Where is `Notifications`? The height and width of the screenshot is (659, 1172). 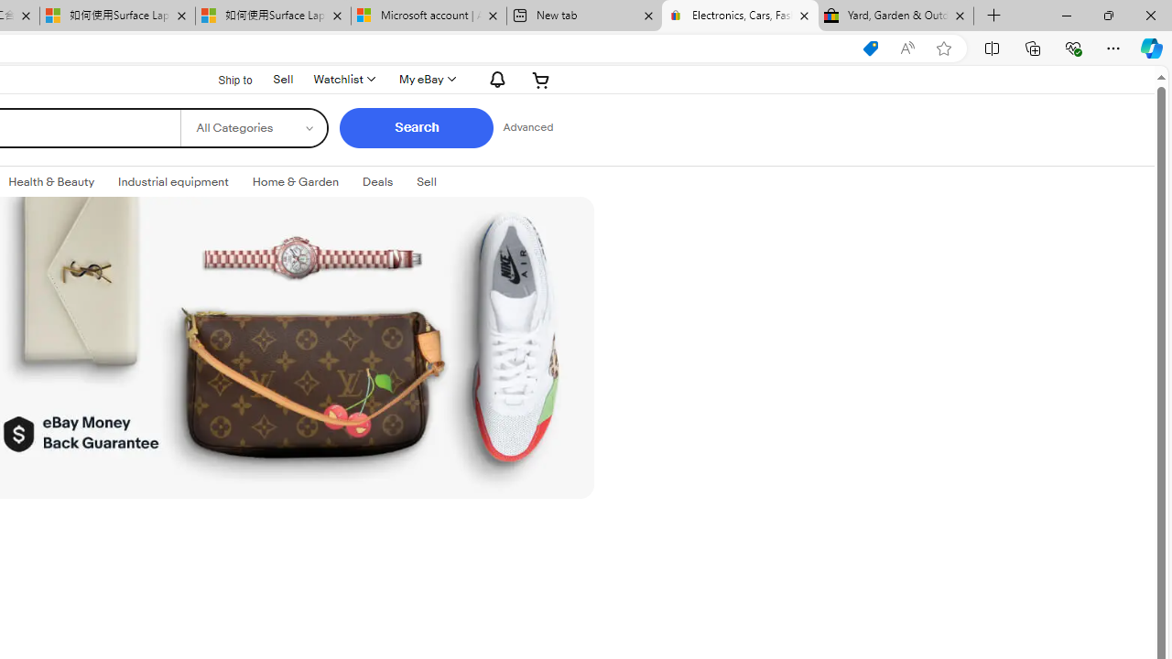 Notifications is located at coordinates (493, 79).